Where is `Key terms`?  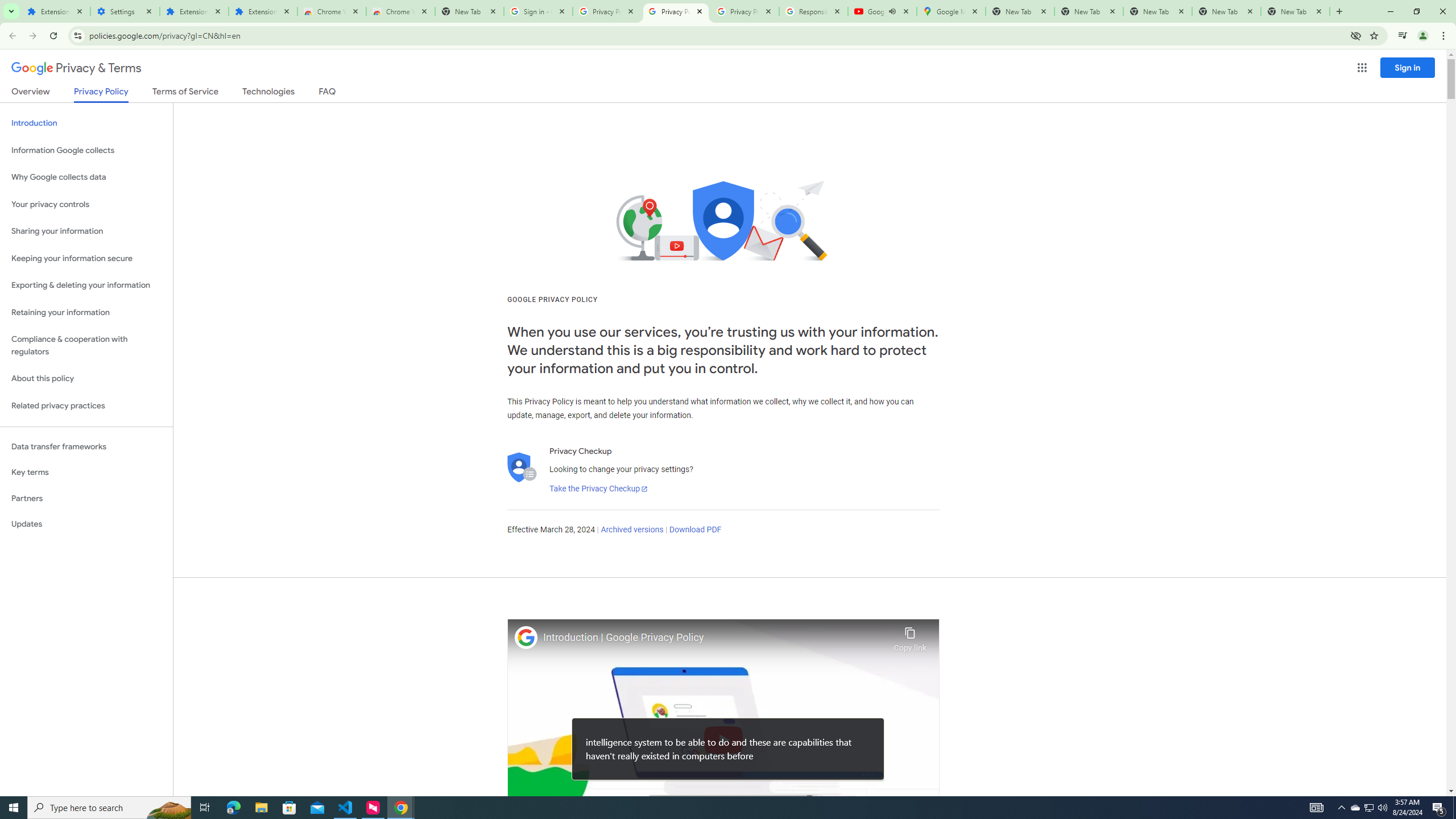
Key terms is located at coordinates (86, 472).